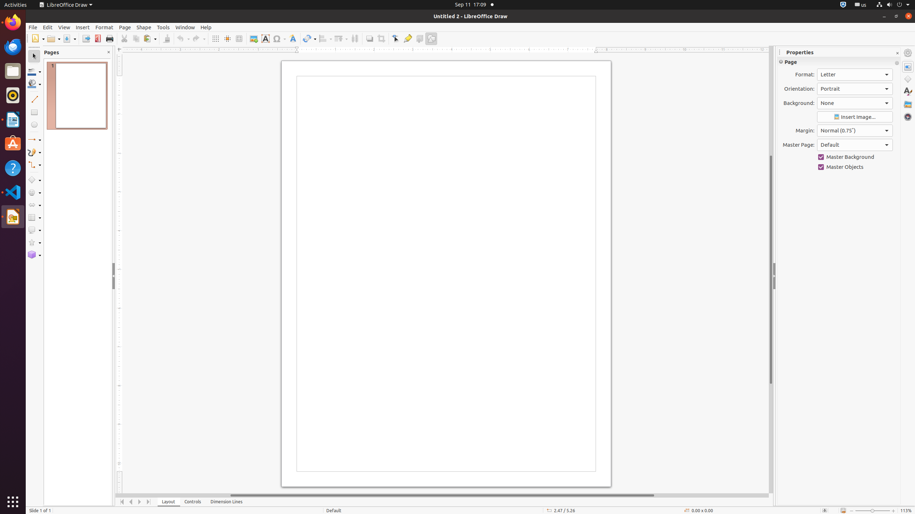 This screenshot has width=915, height=514. What do you see at coordinates (66, 5) in the screenshot?
I see `LibreOffice Draw` at bounding box center [66, 5].